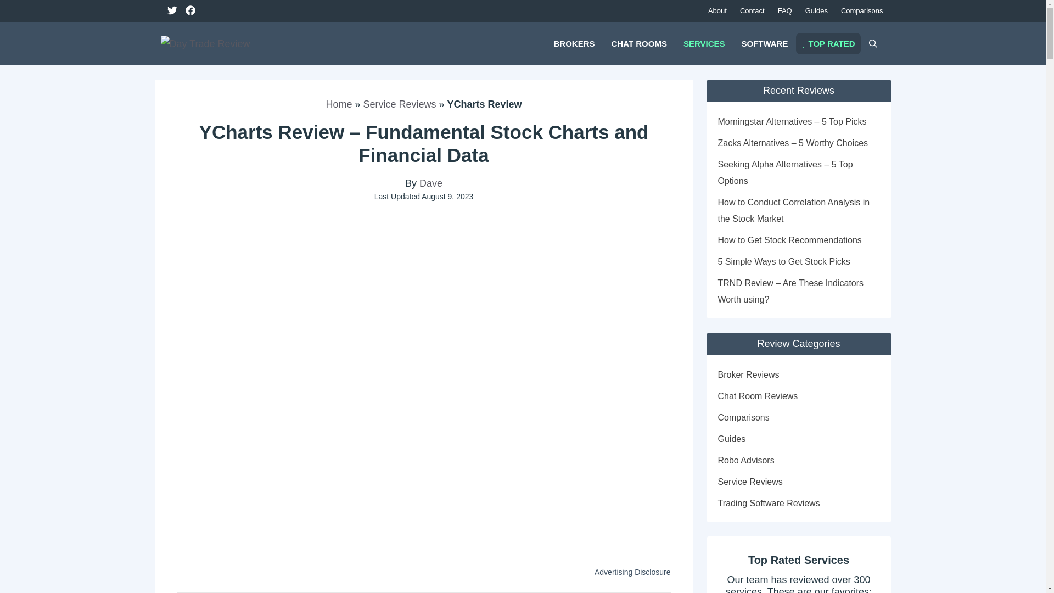  What do you see at coordinates (704, 43) in the screenshot?
I see `SERVICES` at bounding box center [704, 43].